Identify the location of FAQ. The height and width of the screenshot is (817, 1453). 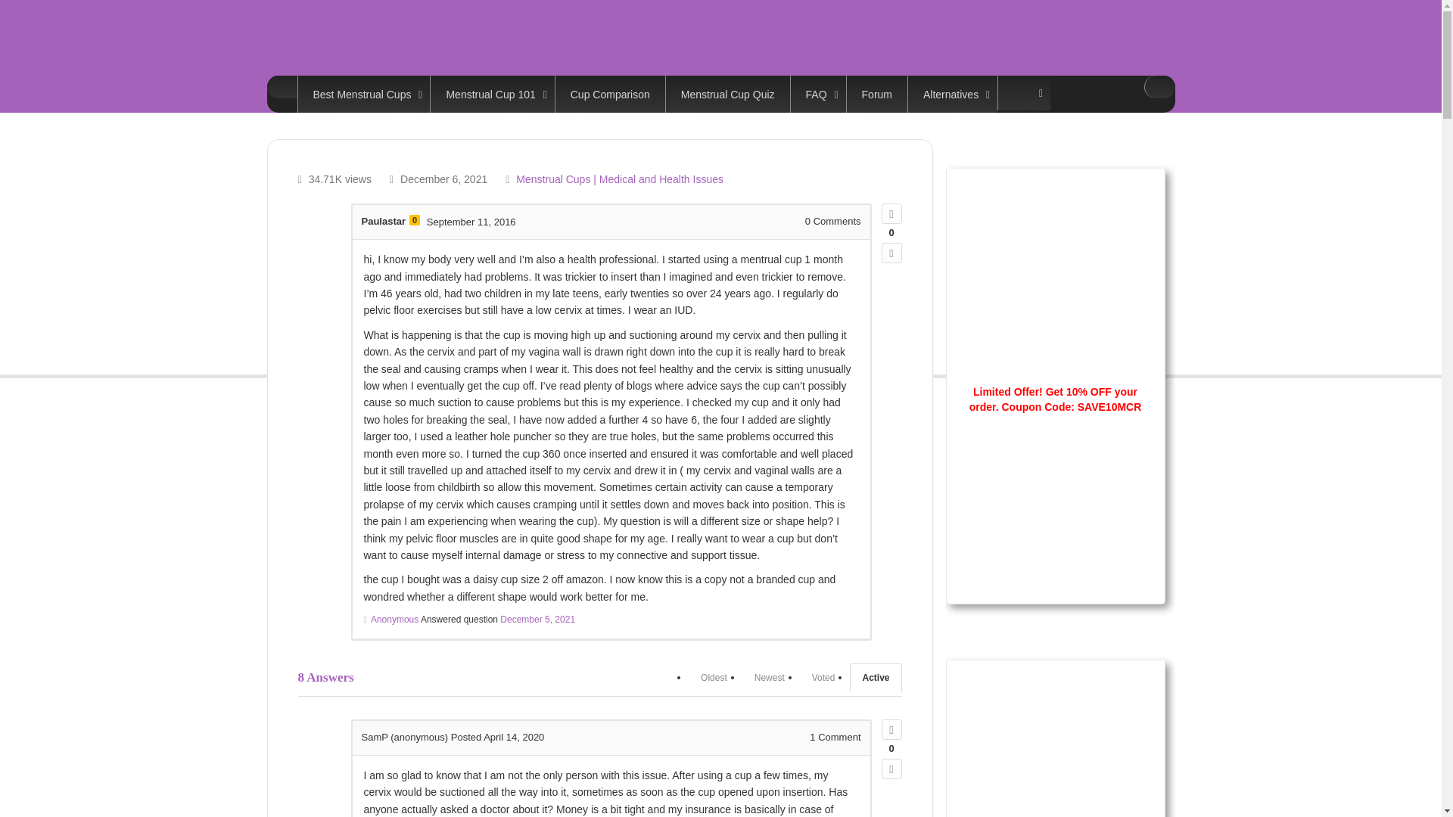
(817, 94).